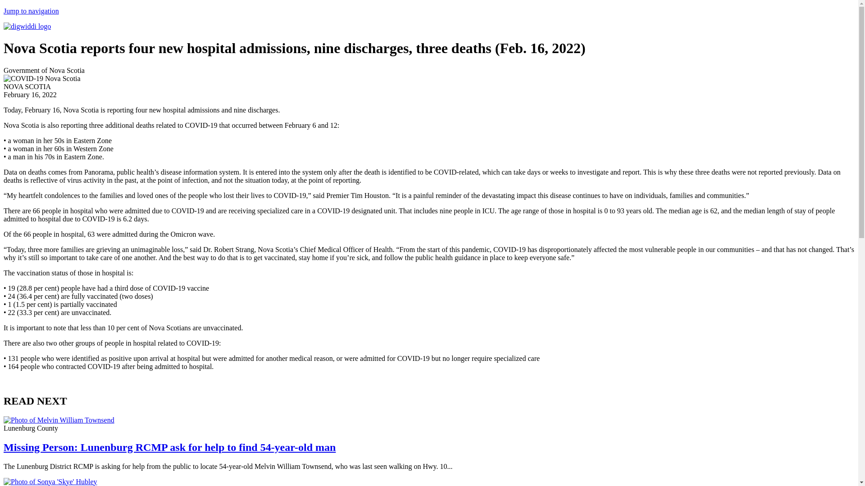 This screenshot has height=486, width=865. What do you see at coordinates (41, 78) in the screenshot?
I see `COVID-19 Nova Scotia` at bounding box center [41, 78].